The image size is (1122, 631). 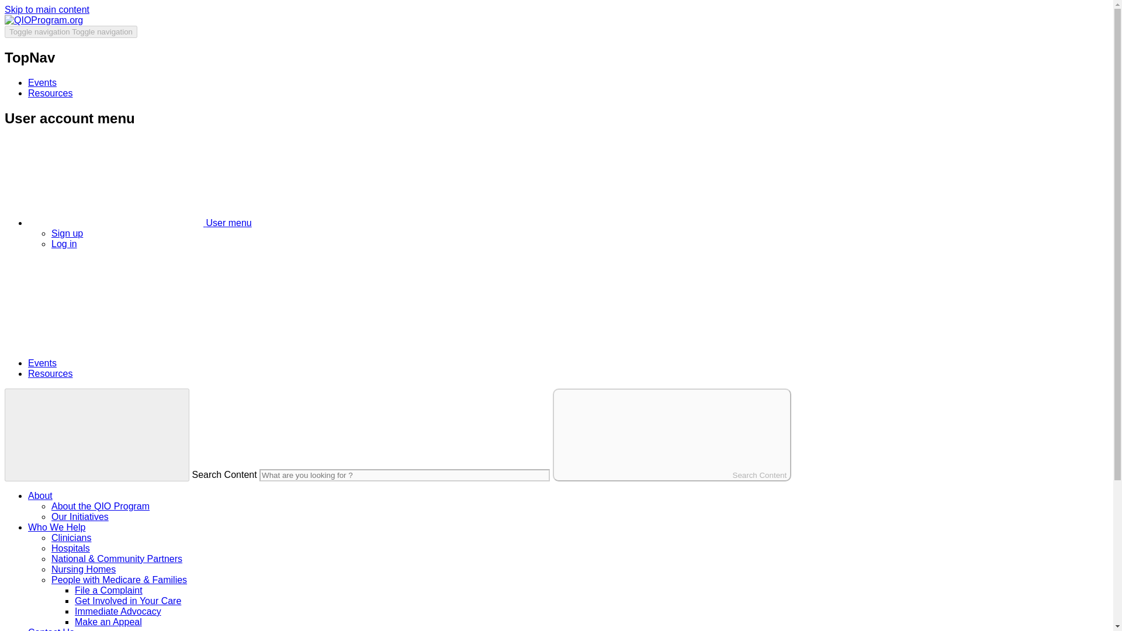 What do you see at coordinates (40, 495) in the screenshot?
I see `About` at bounding box center [40, 495].